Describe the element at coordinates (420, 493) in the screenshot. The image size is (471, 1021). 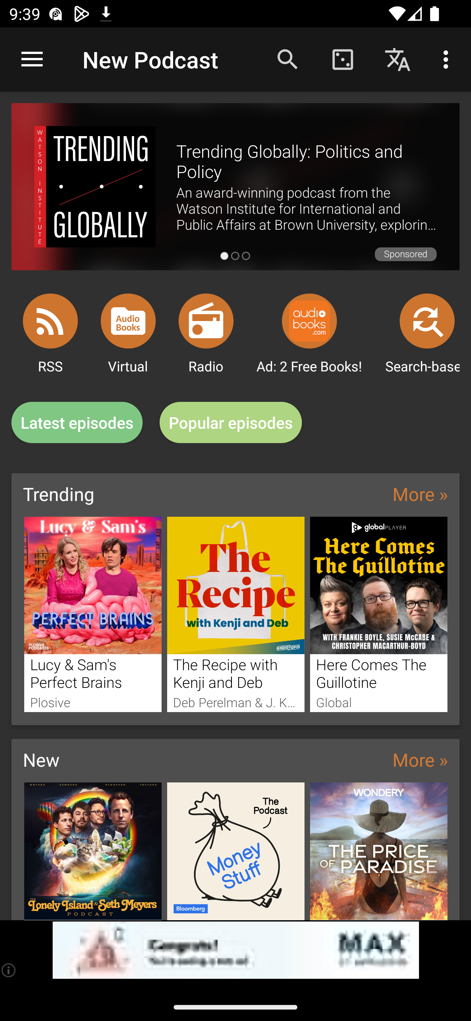
I see `More »` at that location.